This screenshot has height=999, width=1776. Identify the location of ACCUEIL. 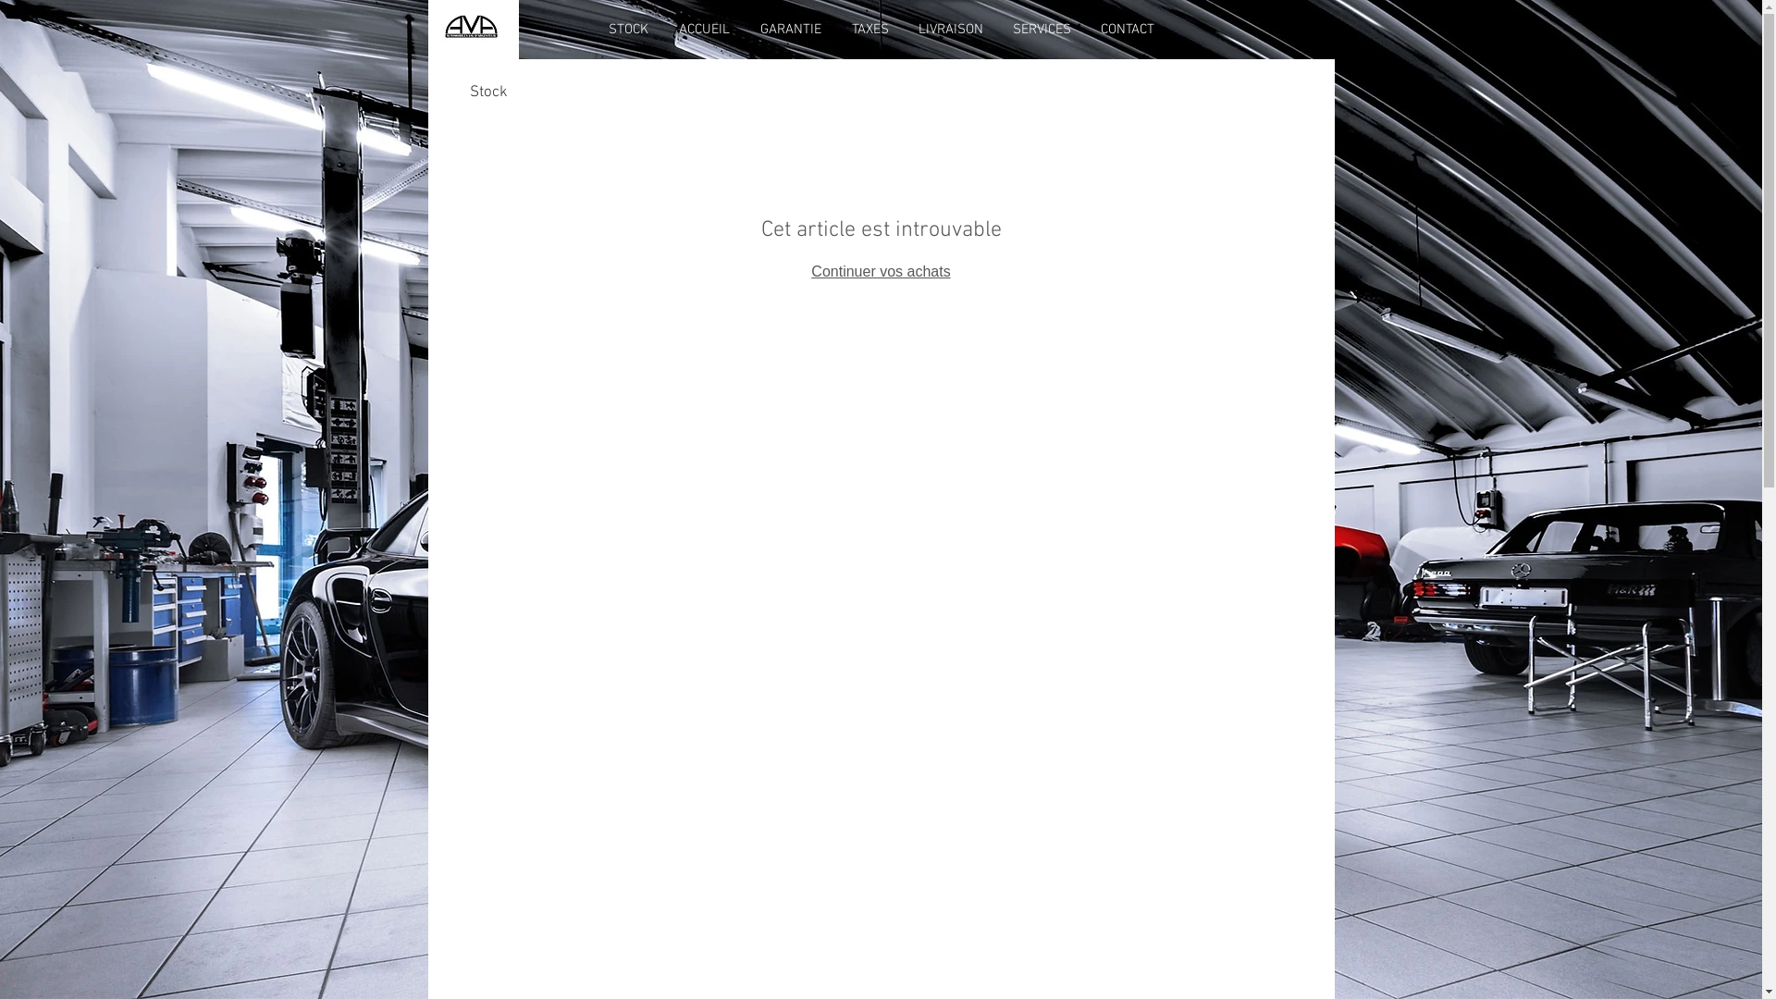
(705, 30).